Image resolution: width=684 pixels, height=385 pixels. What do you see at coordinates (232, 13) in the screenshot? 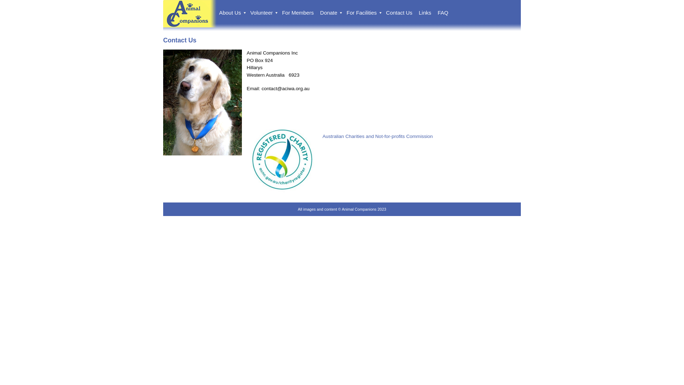
I see `About Us` at bounding box center [232, 13].